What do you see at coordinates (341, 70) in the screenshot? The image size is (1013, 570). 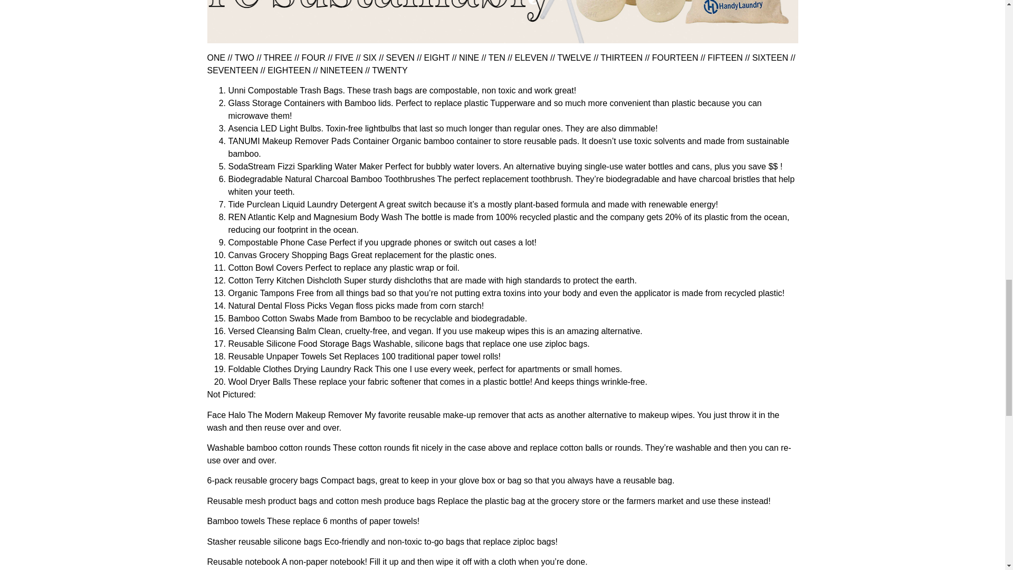 I see `NINETEEN` at bounding box center [341, 70].